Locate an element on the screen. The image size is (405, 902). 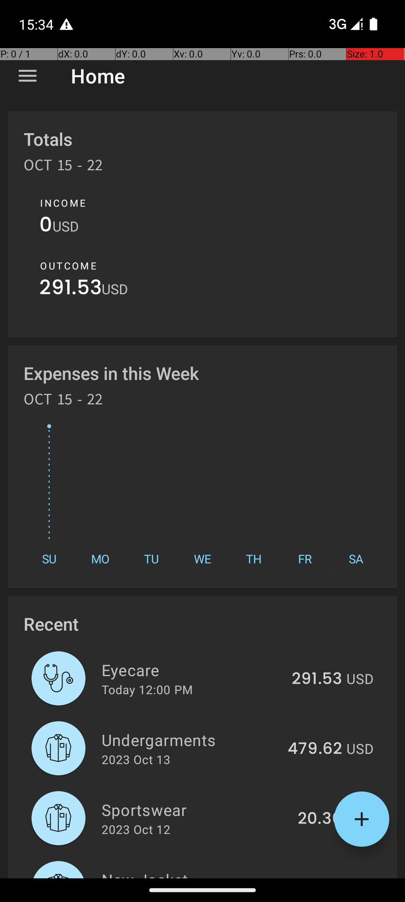
OUTCOME is located at coordinates (68, 266).